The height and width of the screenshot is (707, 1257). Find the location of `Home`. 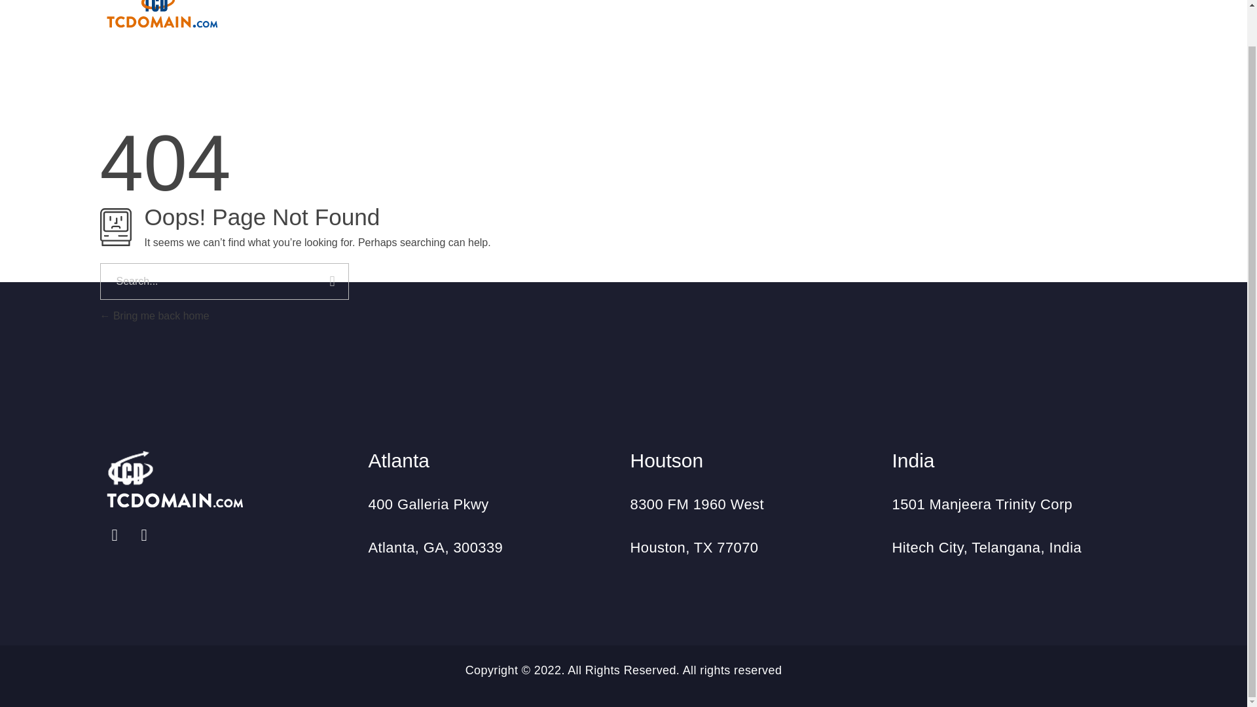

Home is located at coordinates (556, 4).